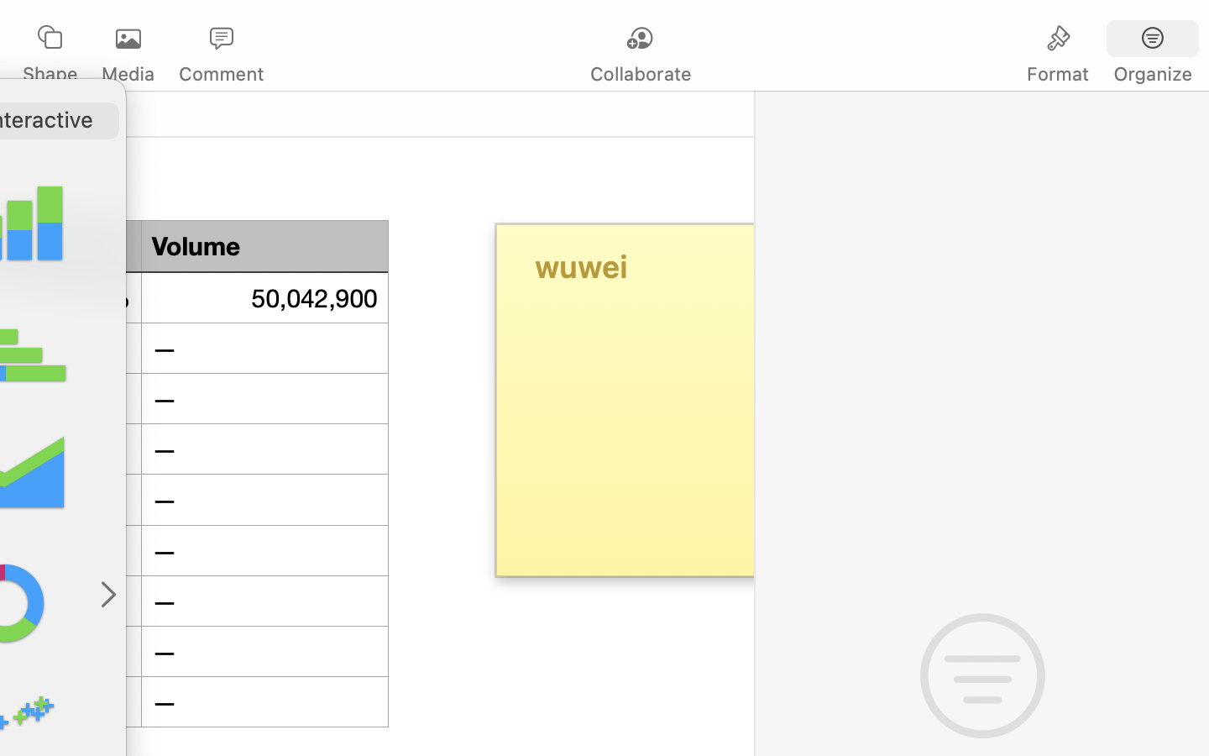 The height and width of the screenshot is (756, 1209). Describe the element at coordinates (1106, 39) in the screenshot. I see `<AXUIElement 0x17f4d9eb0> {pid=1420}` at that location.